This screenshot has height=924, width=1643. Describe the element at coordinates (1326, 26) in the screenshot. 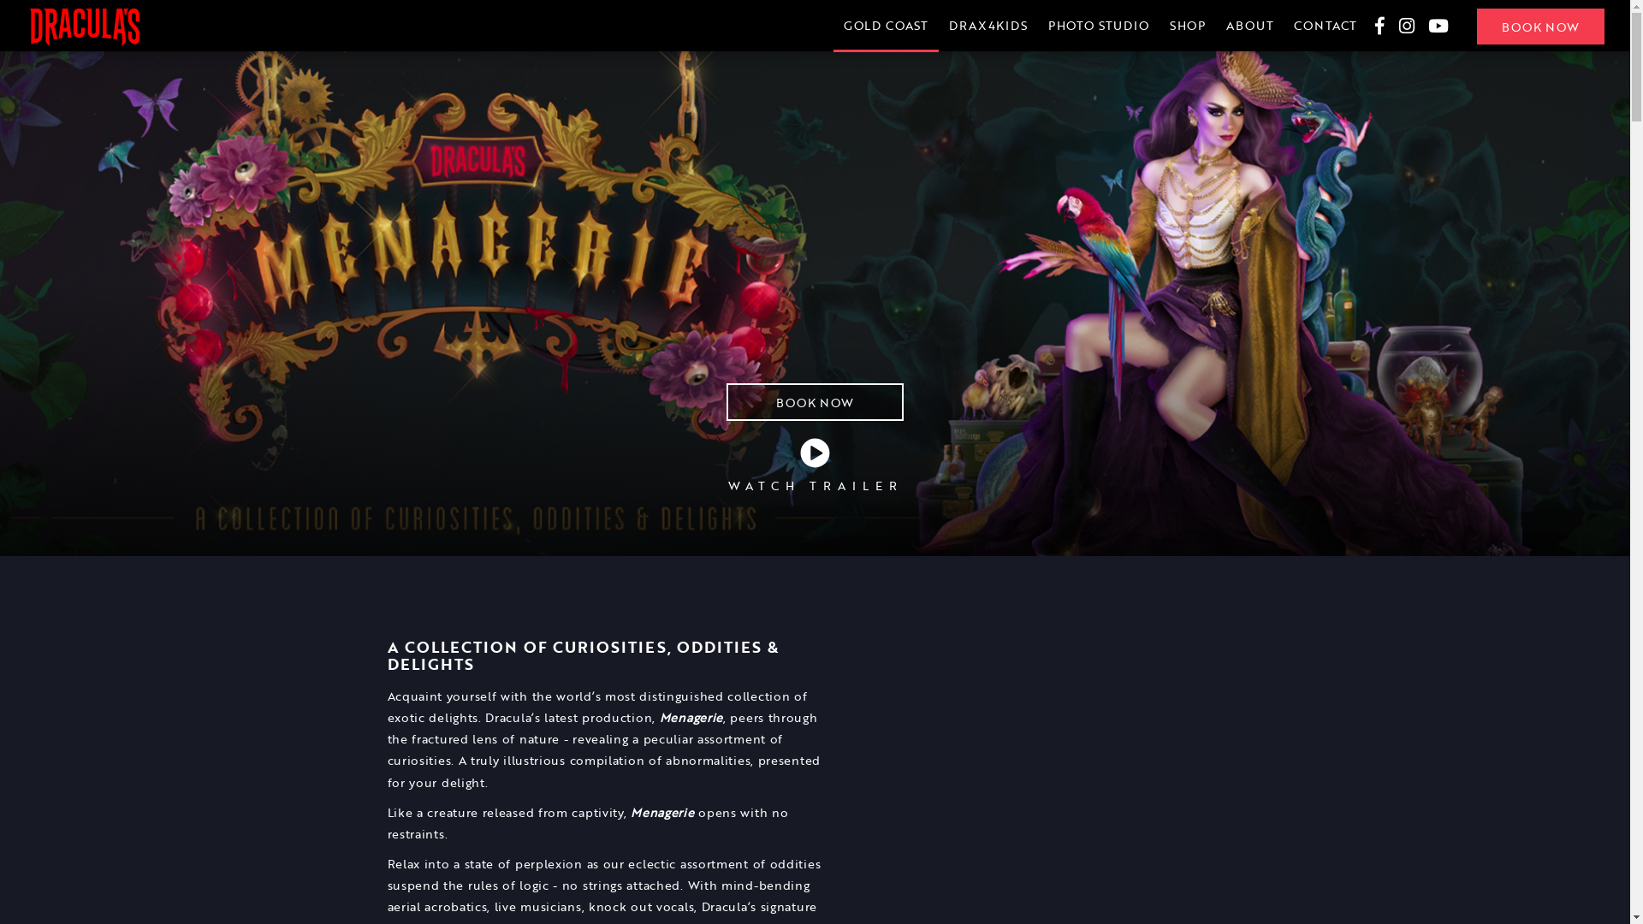

I see `CONTACT` at that location.